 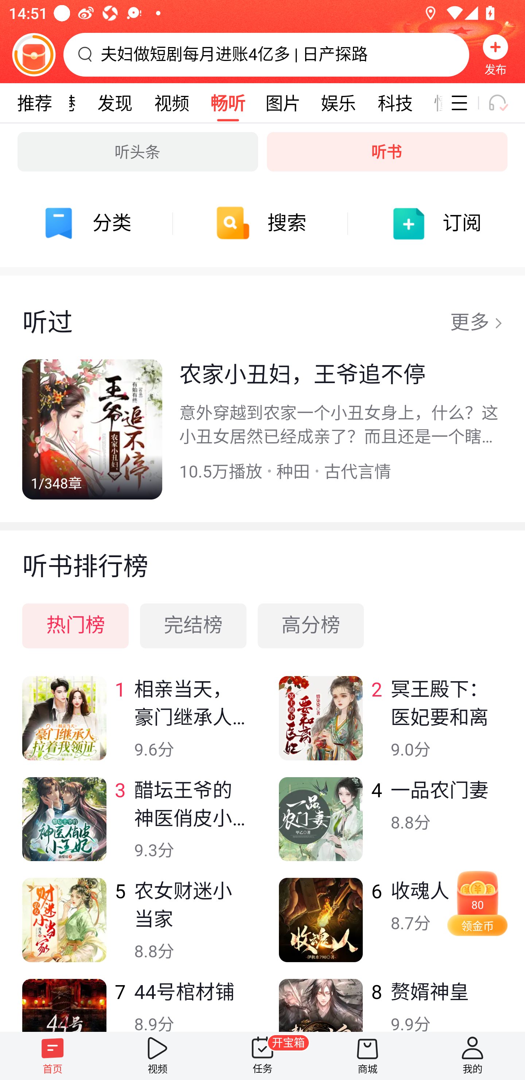 What do you see at coordinates (262, 1056) in the screenshot?
I see `任务 开宝箱` at bounding box center [262, 1056].